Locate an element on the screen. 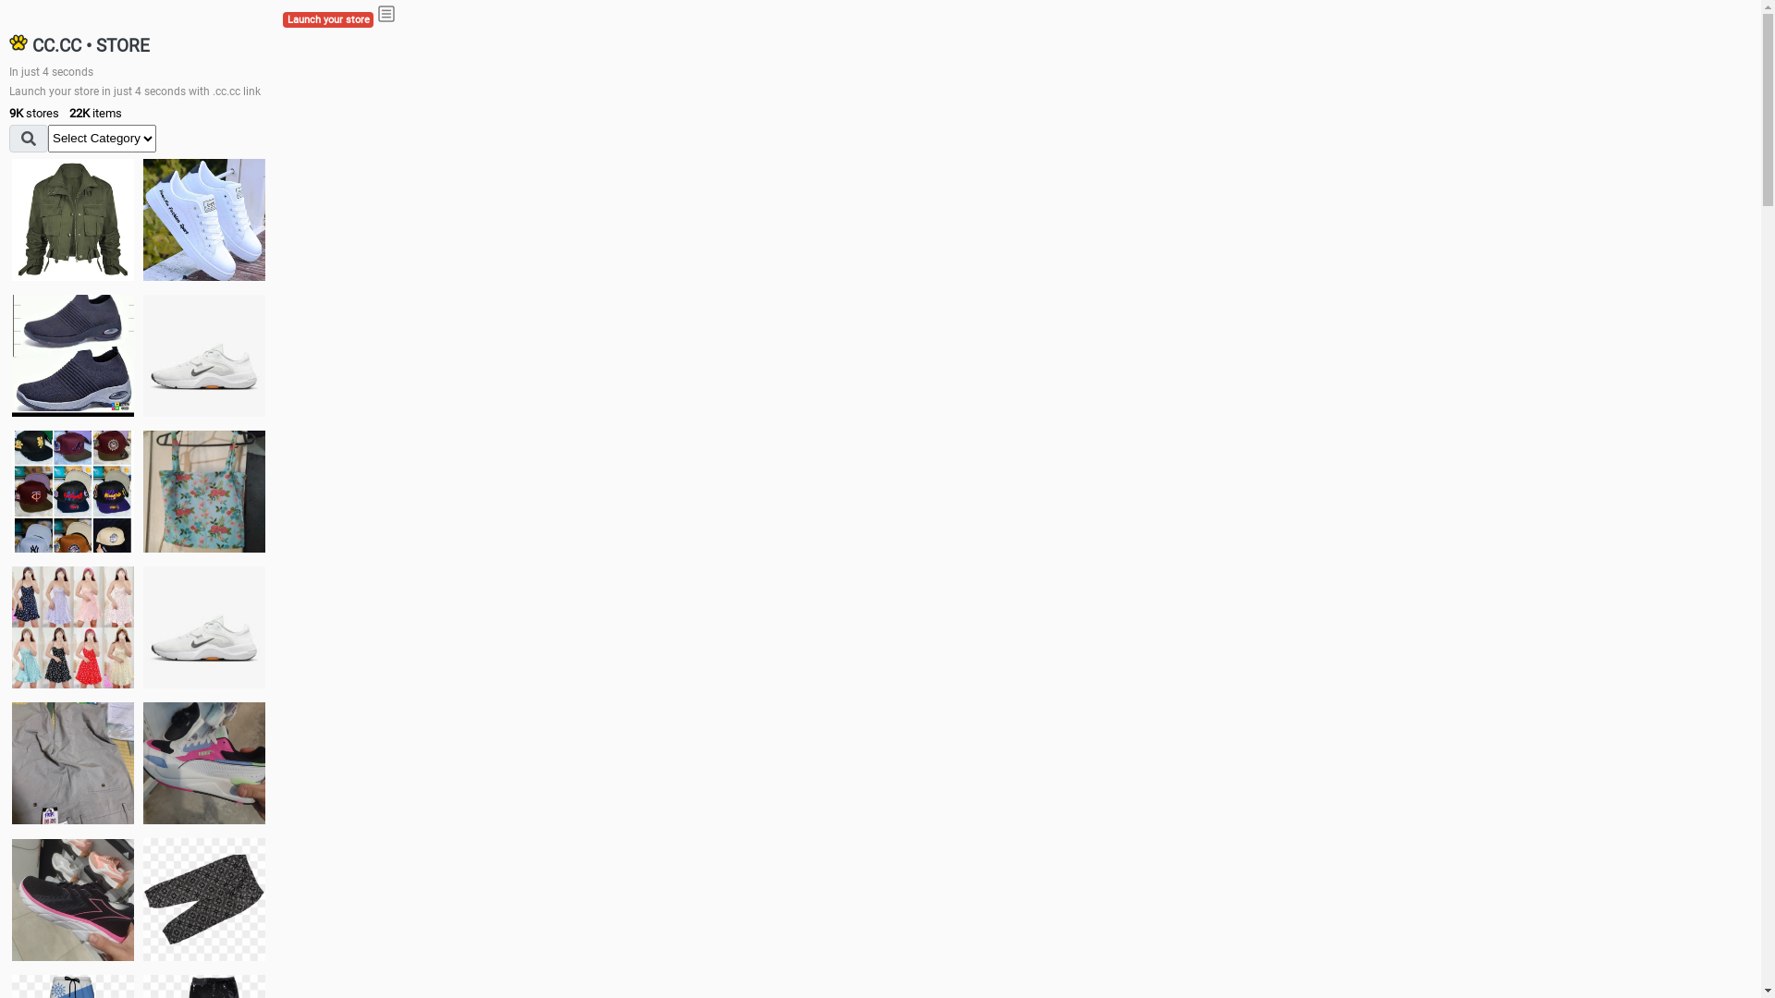 This screenshot has height=998, width=1775. Dress/square nect top is located at coordinates (73, 627).